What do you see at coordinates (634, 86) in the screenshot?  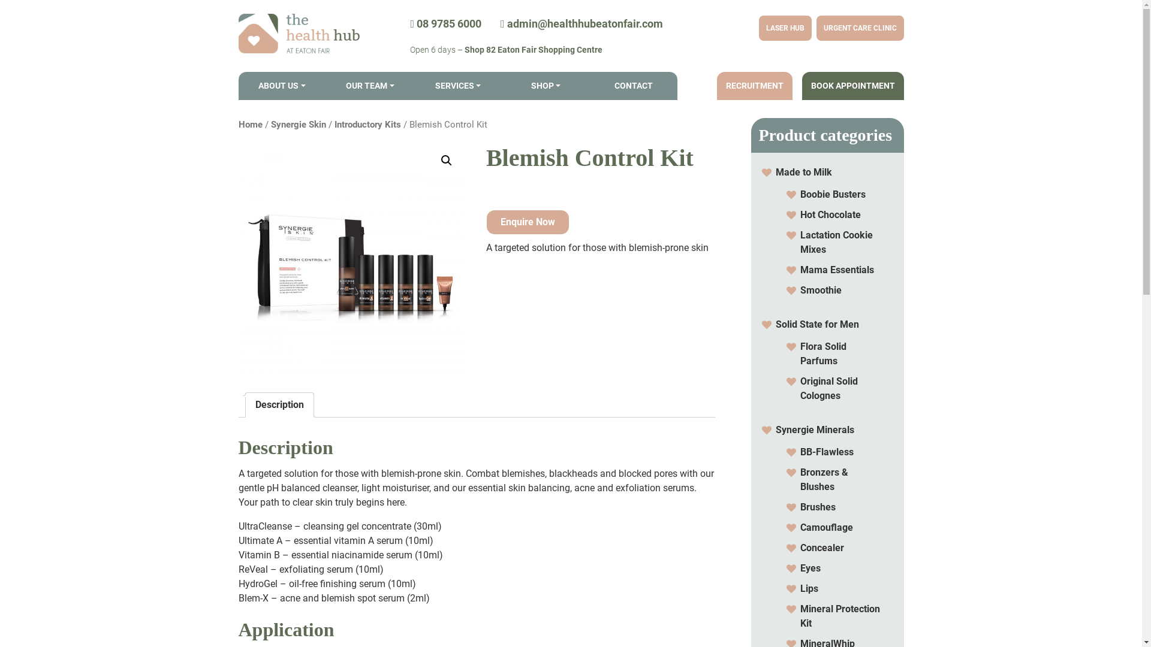 I see `CONTACT` at bounding box center [634, 86].